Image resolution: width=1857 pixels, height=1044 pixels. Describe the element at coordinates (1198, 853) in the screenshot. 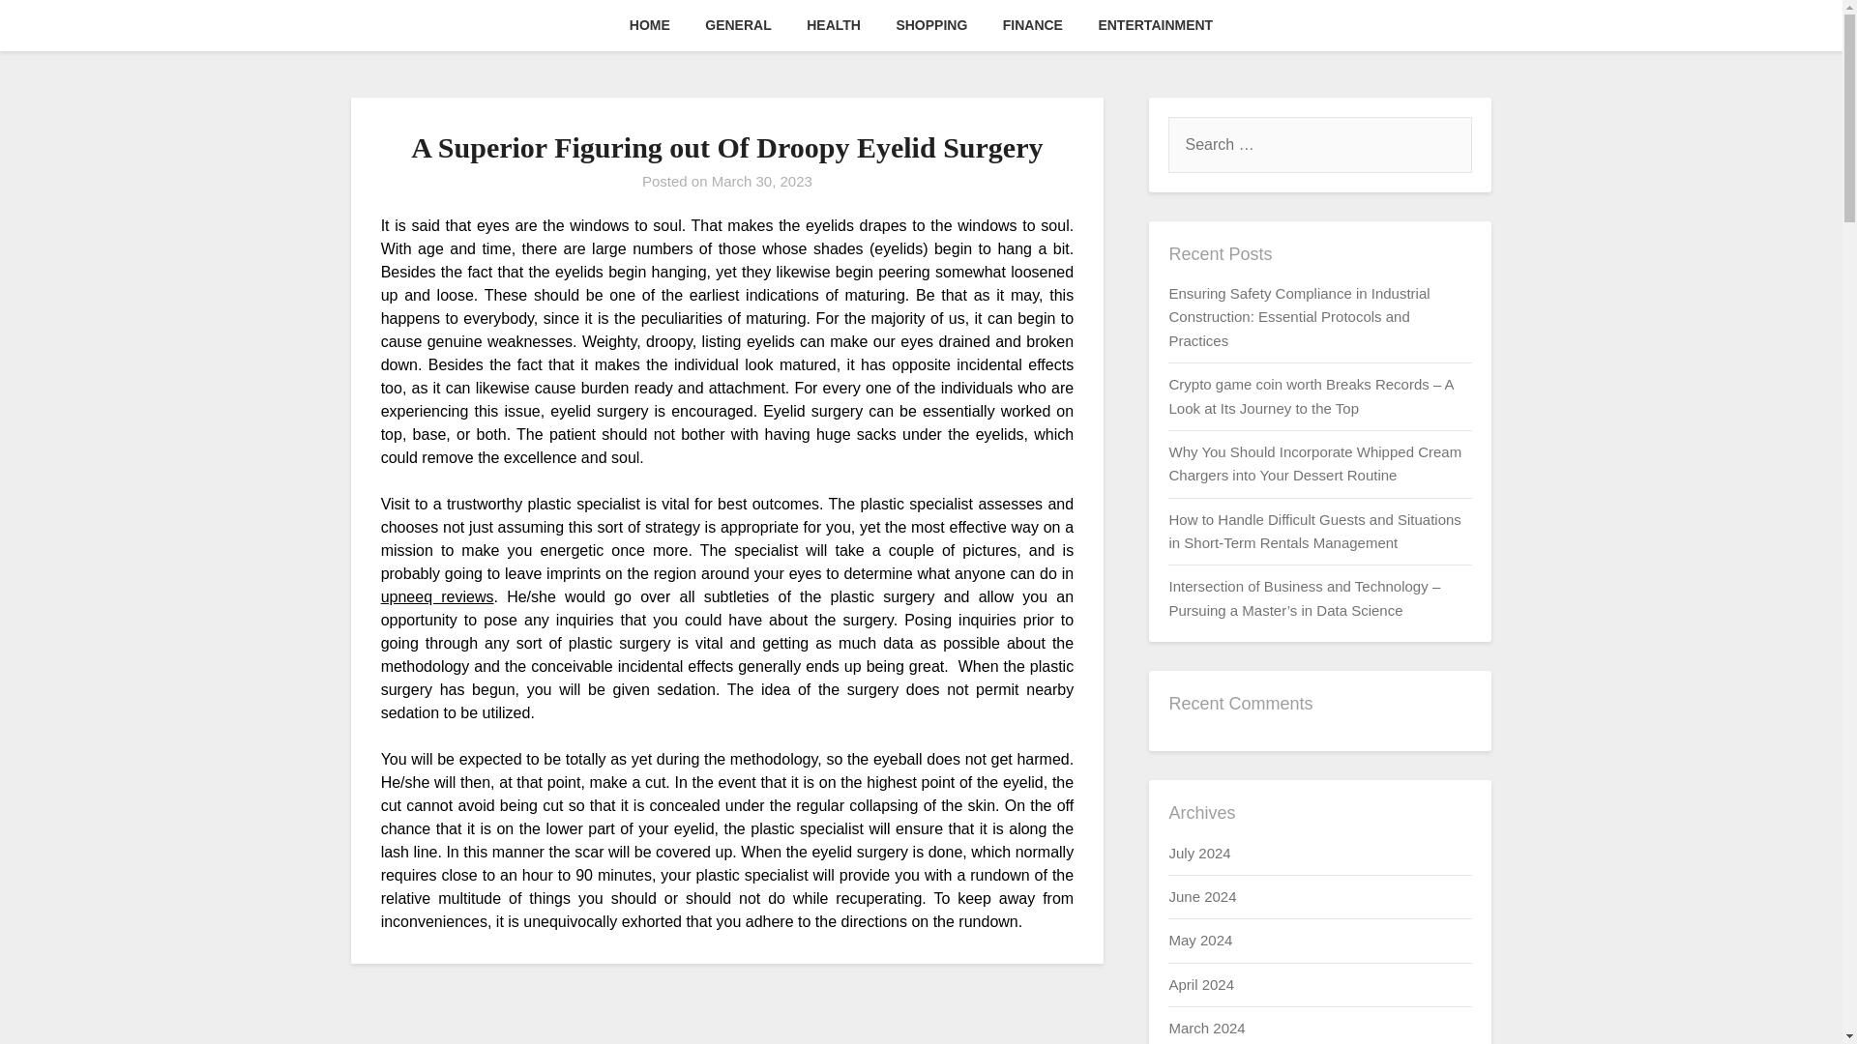

I see `July 2024` at that location.